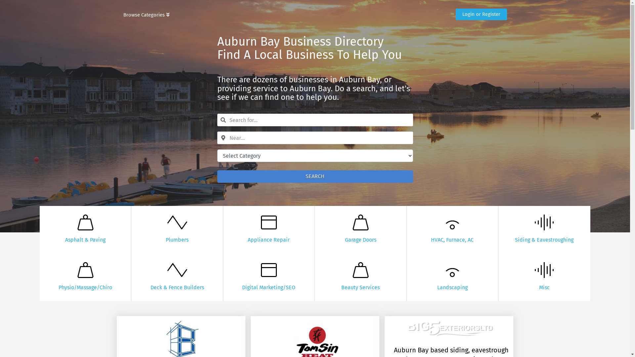 This screenshot has height=357, width=635. What do you see at coordinates (177, 240) in the screenshot?
I see `Plumbers` at bounding box center [177, 240].